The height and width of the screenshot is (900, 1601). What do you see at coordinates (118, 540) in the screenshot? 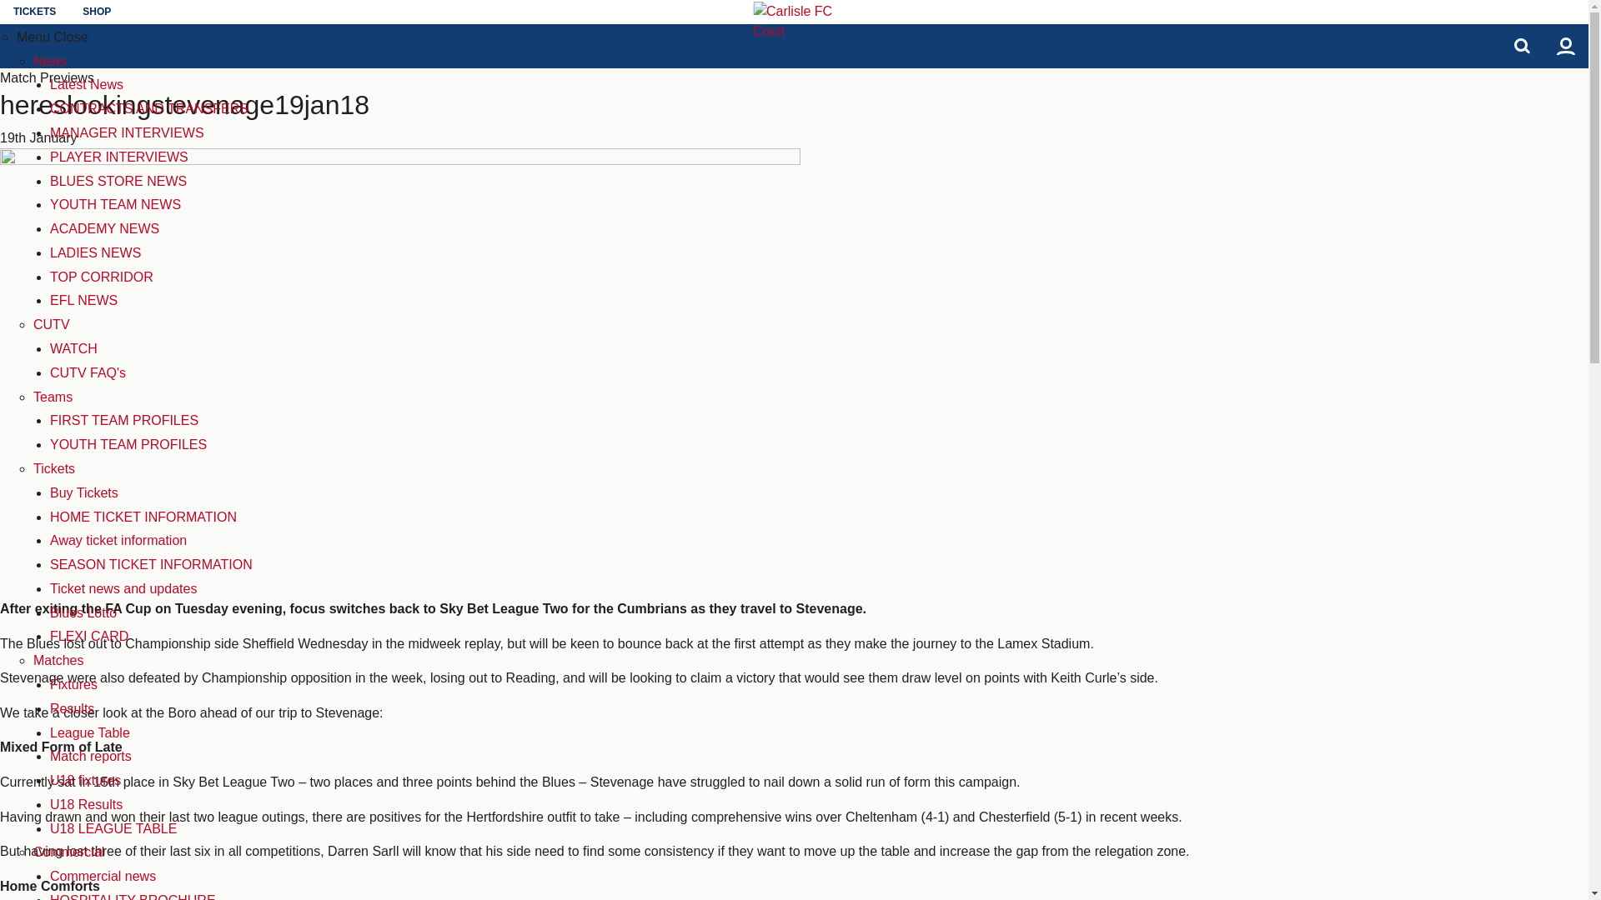
I see `Away ticket information` at bounding box center [118, 540].